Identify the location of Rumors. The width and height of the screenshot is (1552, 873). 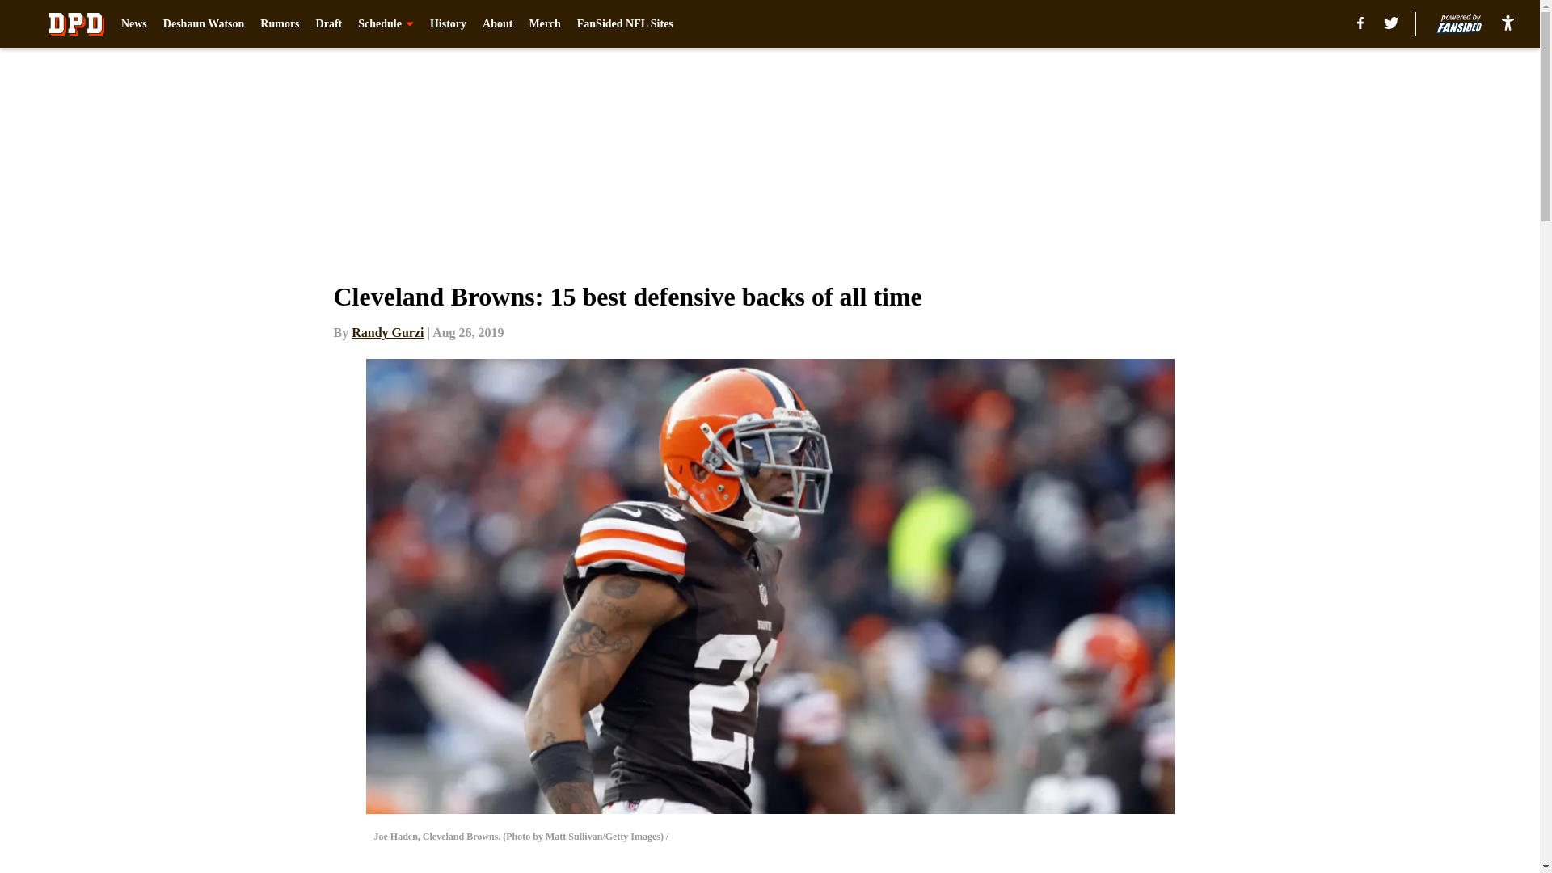
(280, 24).